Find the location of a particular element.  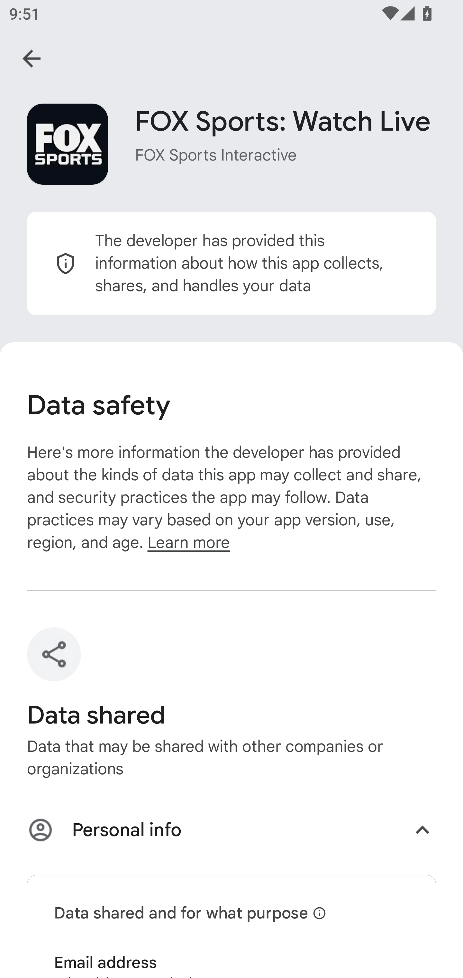

Navigate up is located at coordinates (32, 59).